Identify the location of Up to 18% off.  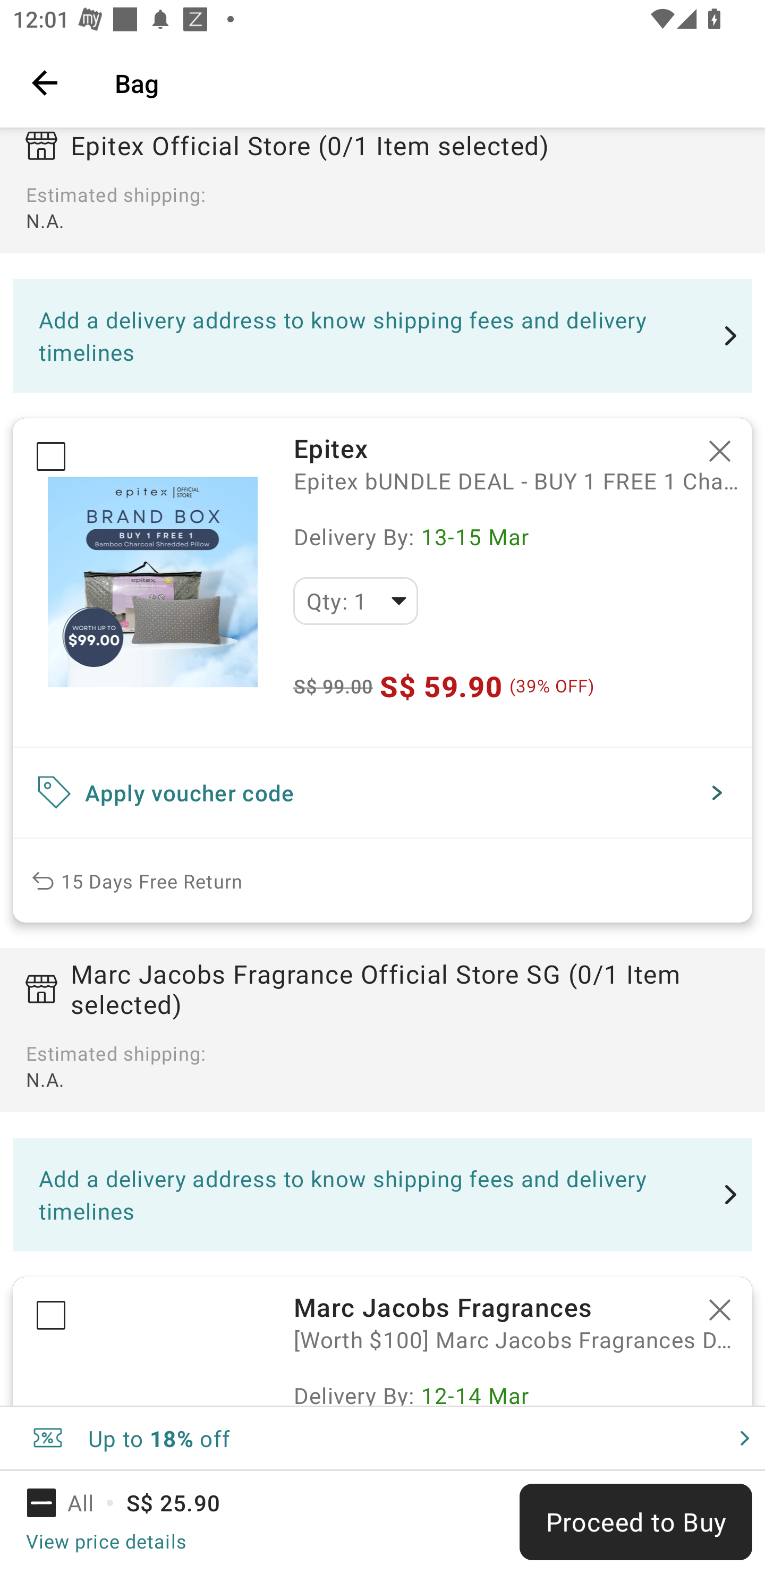
(382, 1438).